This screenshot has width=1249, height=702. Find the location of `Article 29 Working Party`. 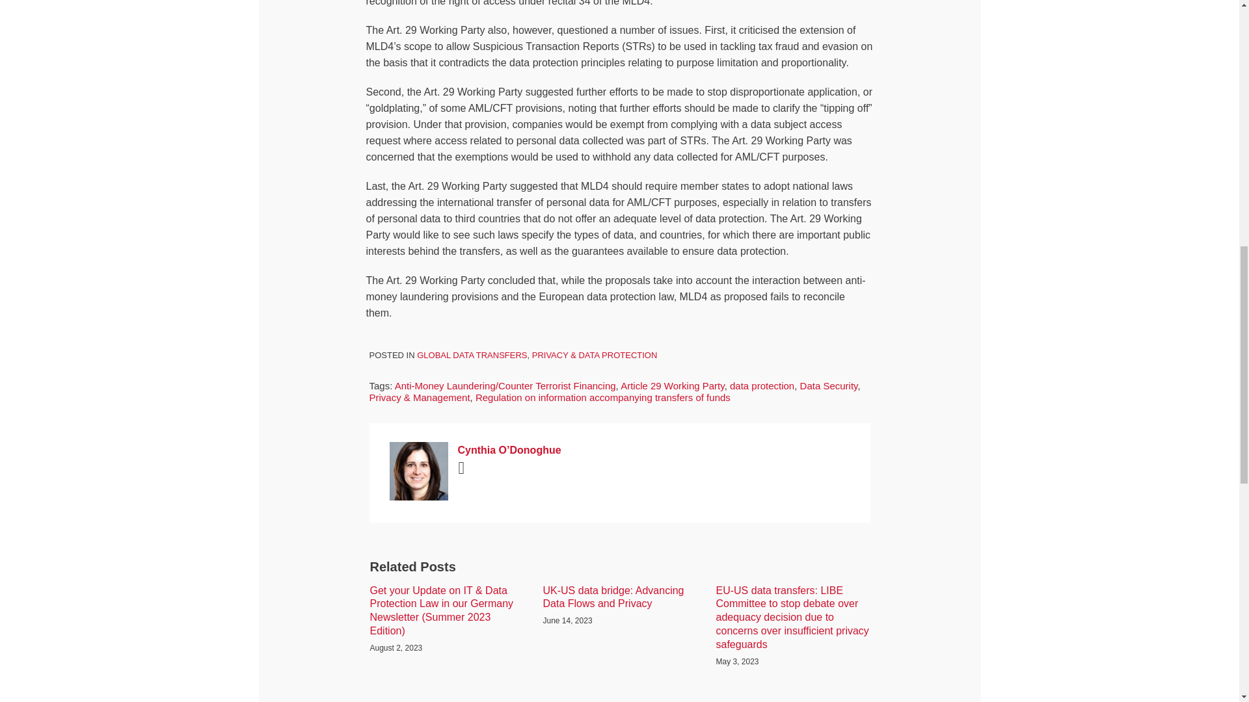

Article 29 Working Party is located at coordinates (673, 385).